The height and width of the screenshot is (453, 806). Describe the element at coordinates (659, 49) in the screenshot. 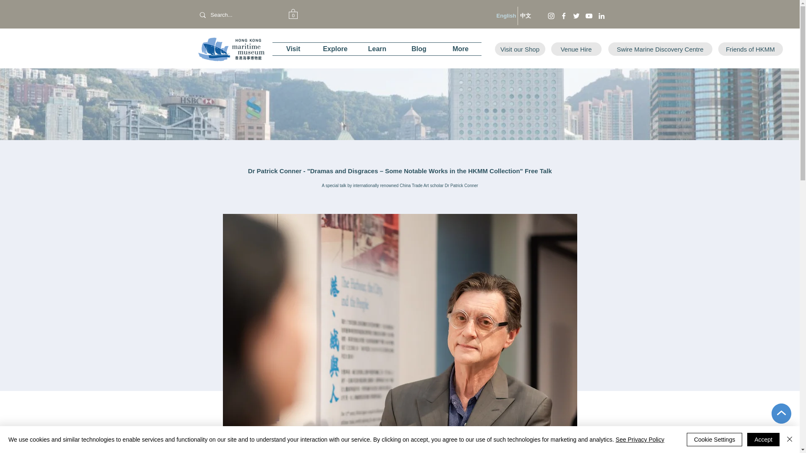

I see `Swire Marine Discovery Centre` at that location.